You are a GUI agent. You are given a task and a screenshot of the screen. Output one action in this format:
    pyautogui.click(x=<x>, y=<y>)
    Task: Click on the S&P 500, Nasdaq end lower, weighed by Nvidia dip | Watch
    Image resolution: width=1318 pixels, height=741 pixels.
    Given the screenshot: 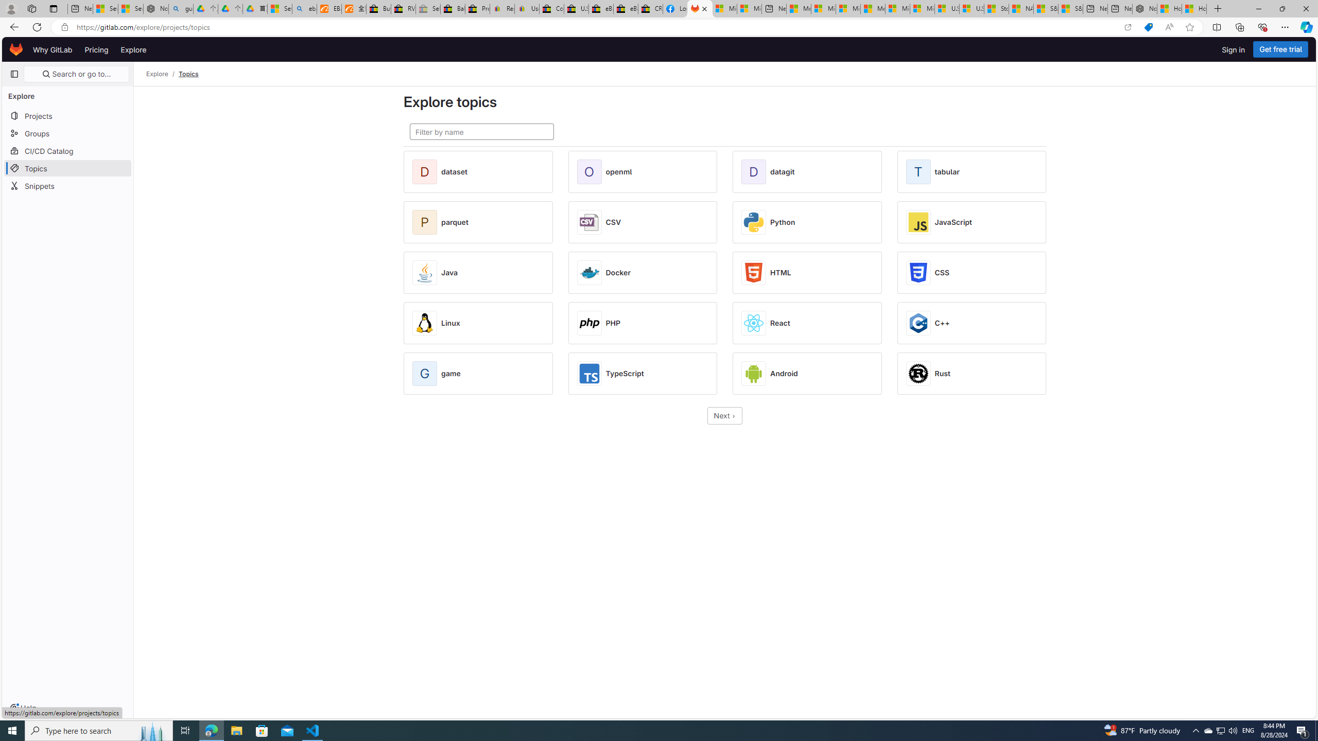 What is the action you would take?
    pyautogui.click(x=1071, y=9)
    